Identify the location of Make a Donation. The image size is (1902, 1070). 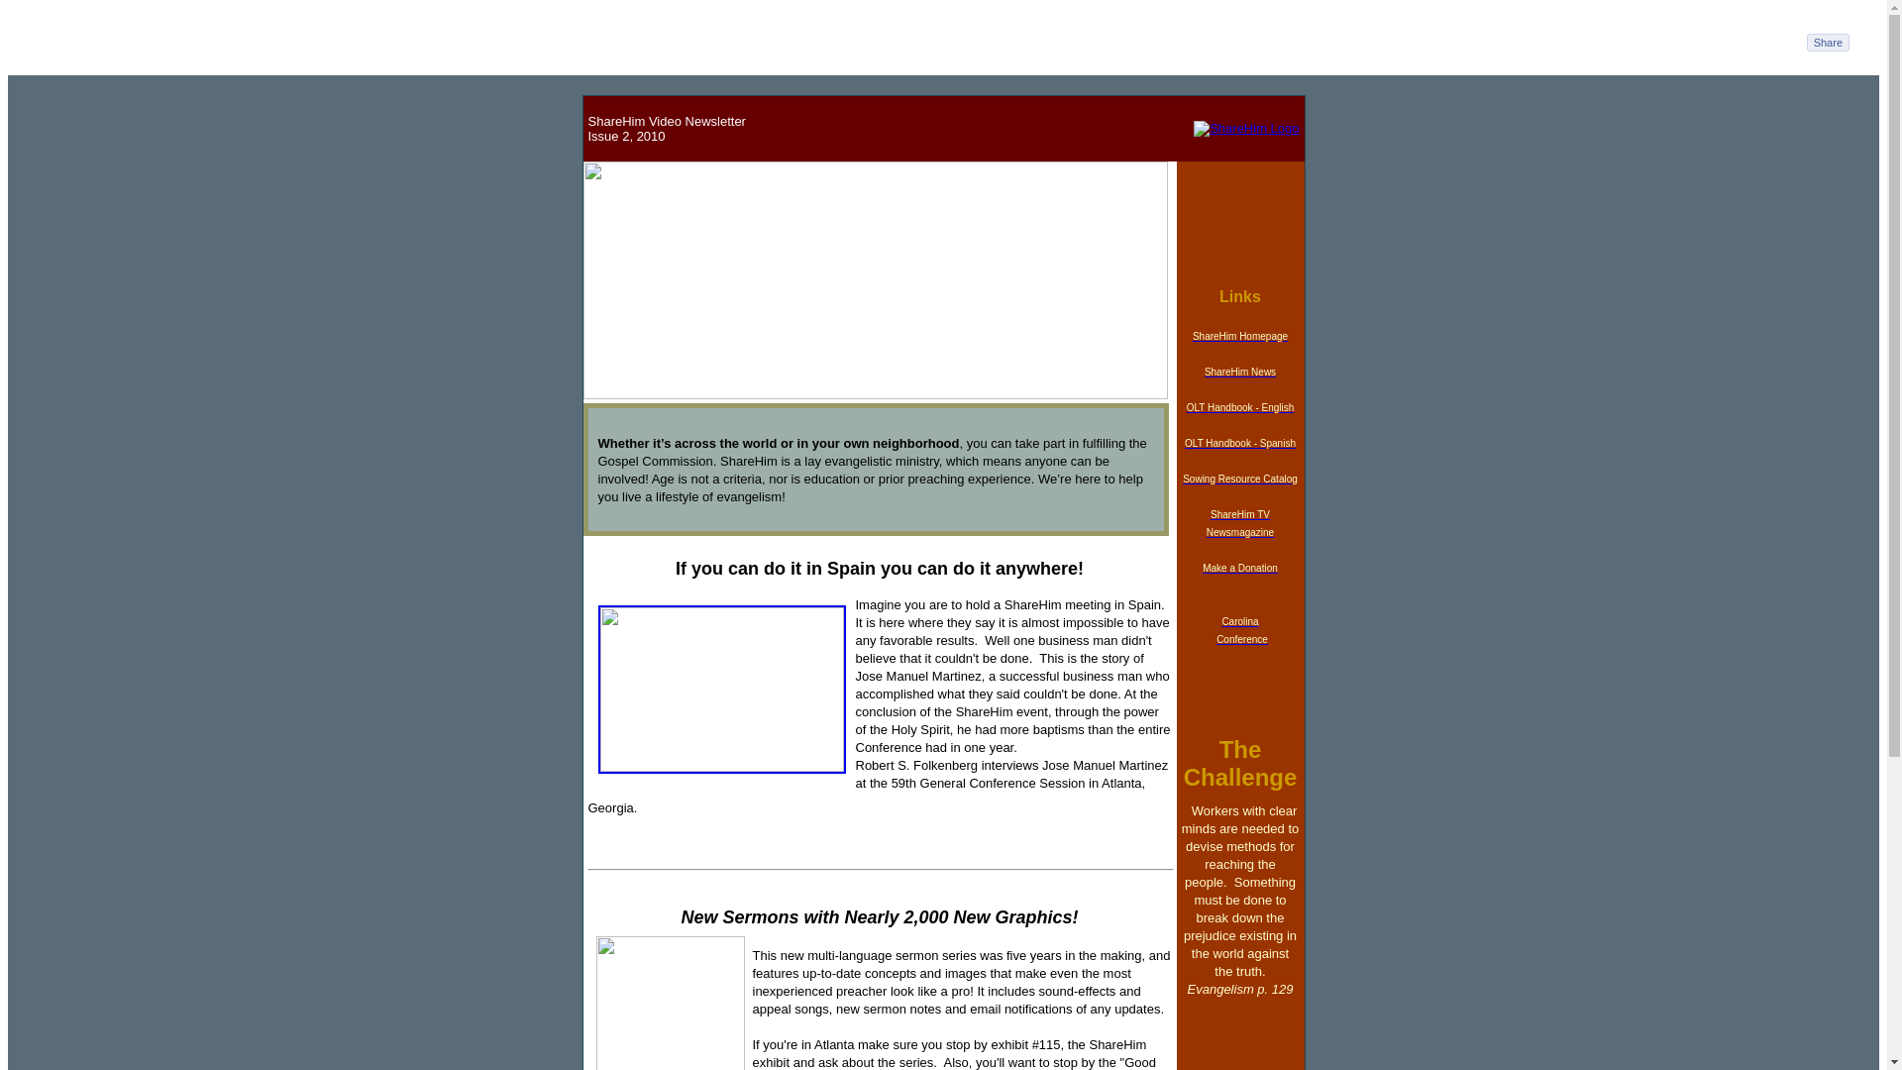
(1240, 565).